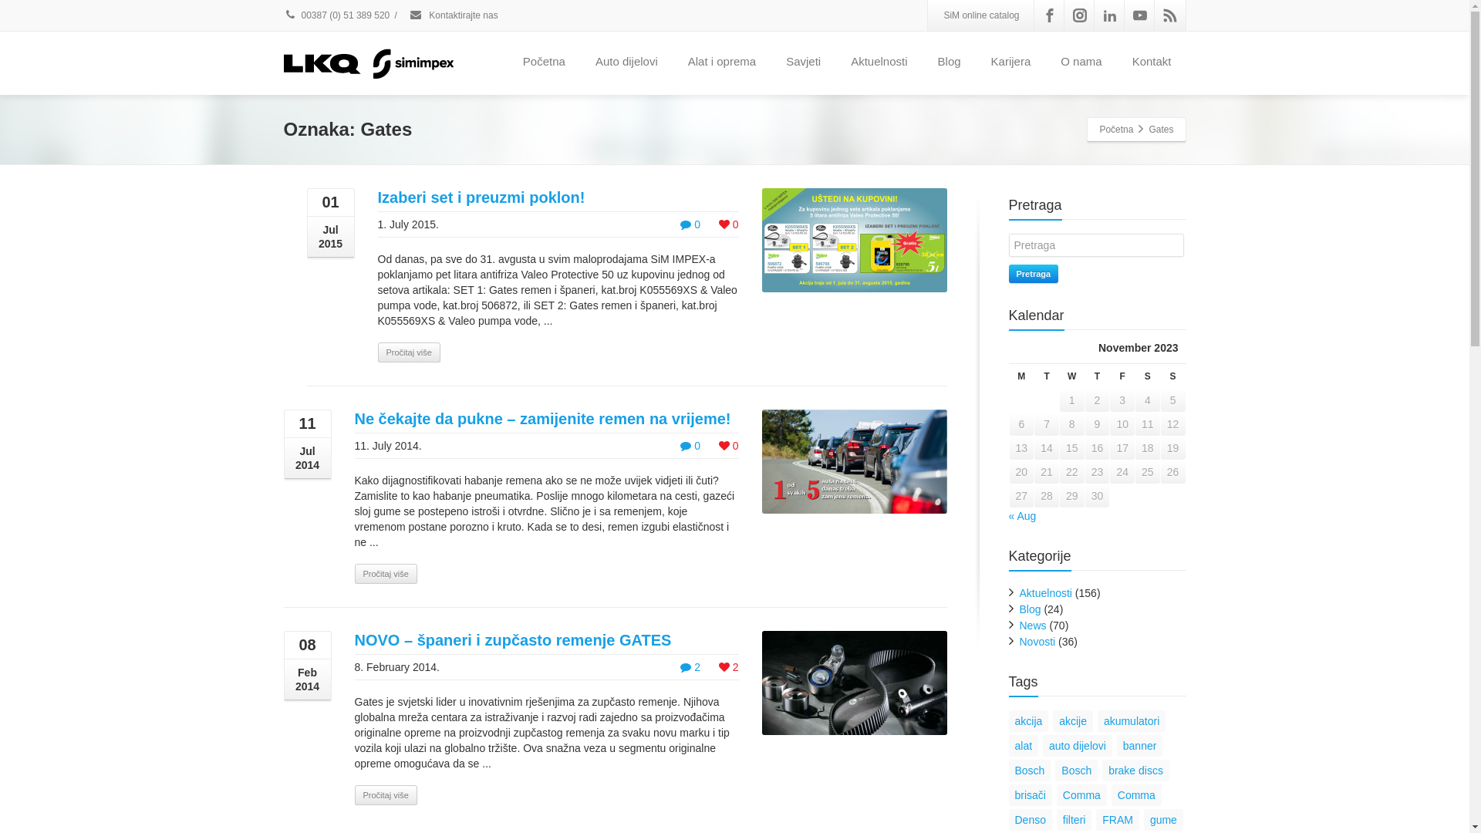 This screenshot has height=833, width=1481. What do you see at coordinates (729, 224) in the screenshot?
I see `0` at bounding box center [729, 224].